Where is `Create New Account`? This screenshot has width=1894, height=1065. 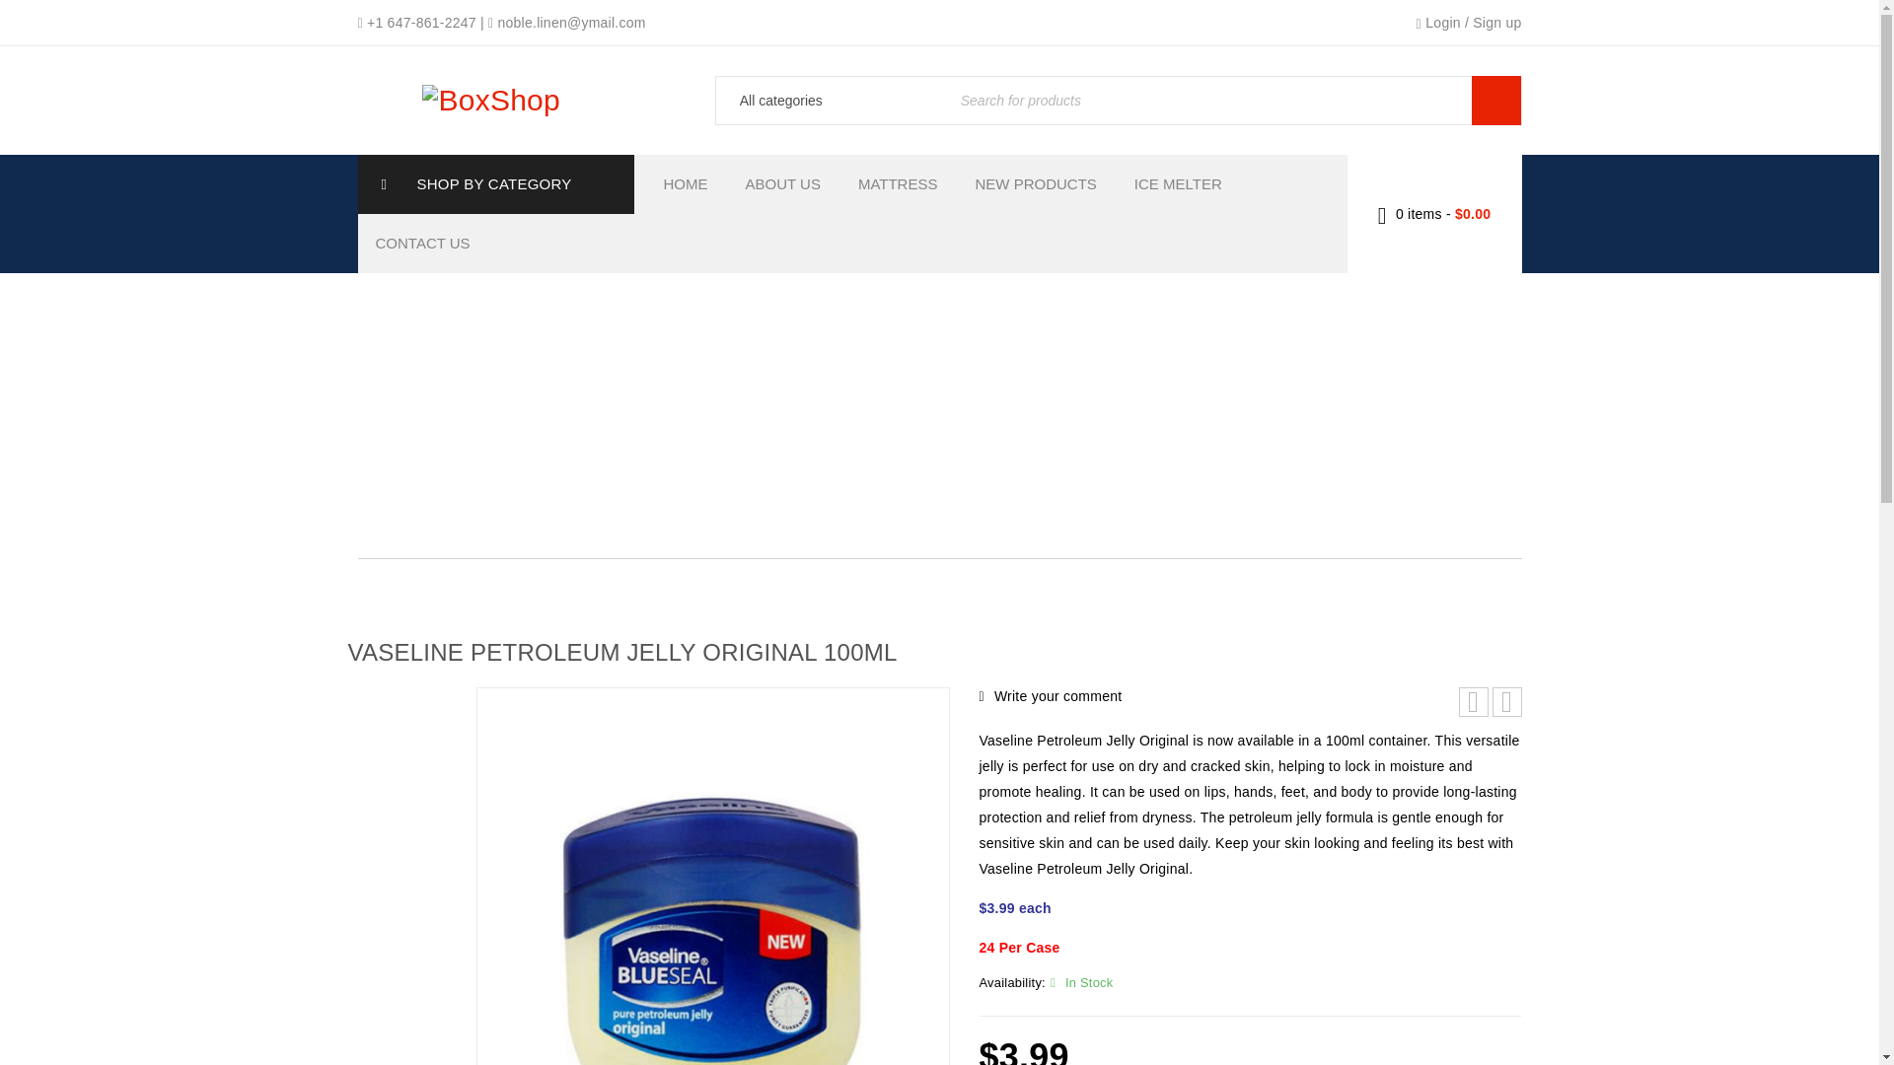
Create New Account is located at coordinates (1496, 22).